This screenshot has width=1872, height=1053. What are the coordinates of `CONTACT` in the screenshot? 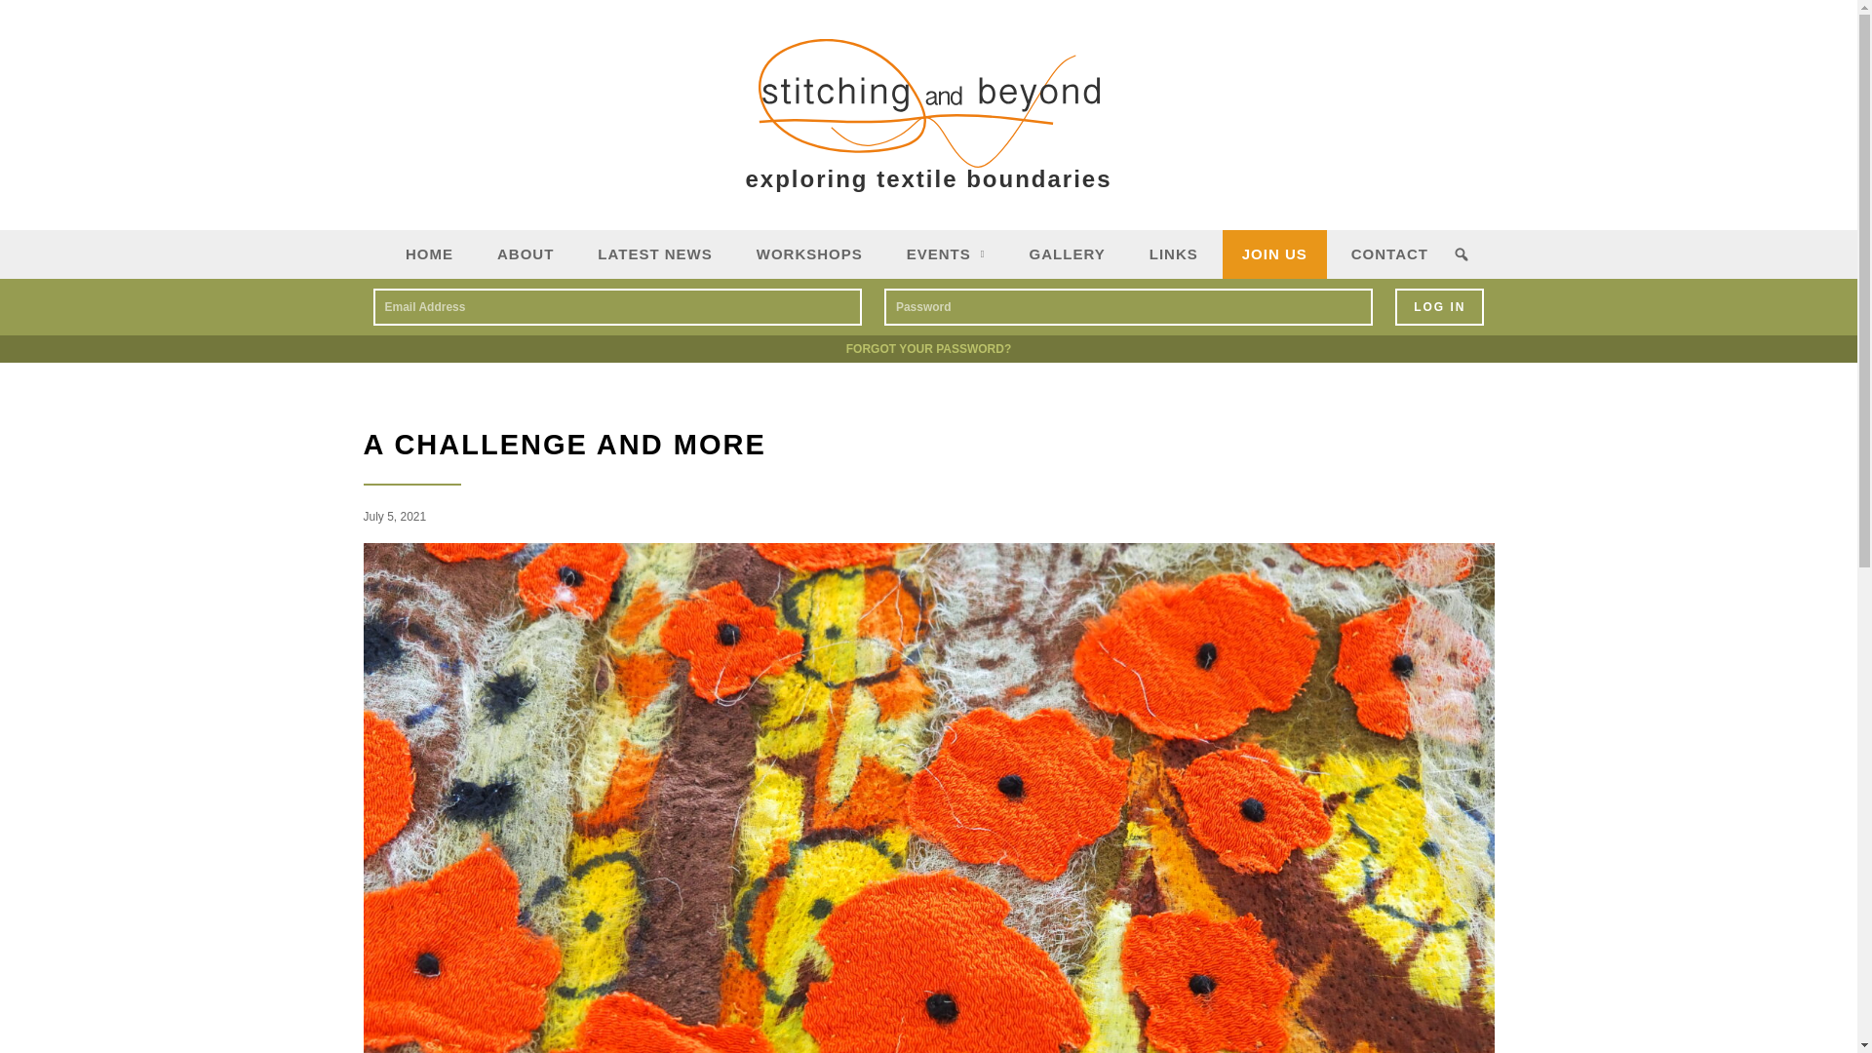 It's located at (1388, 254).